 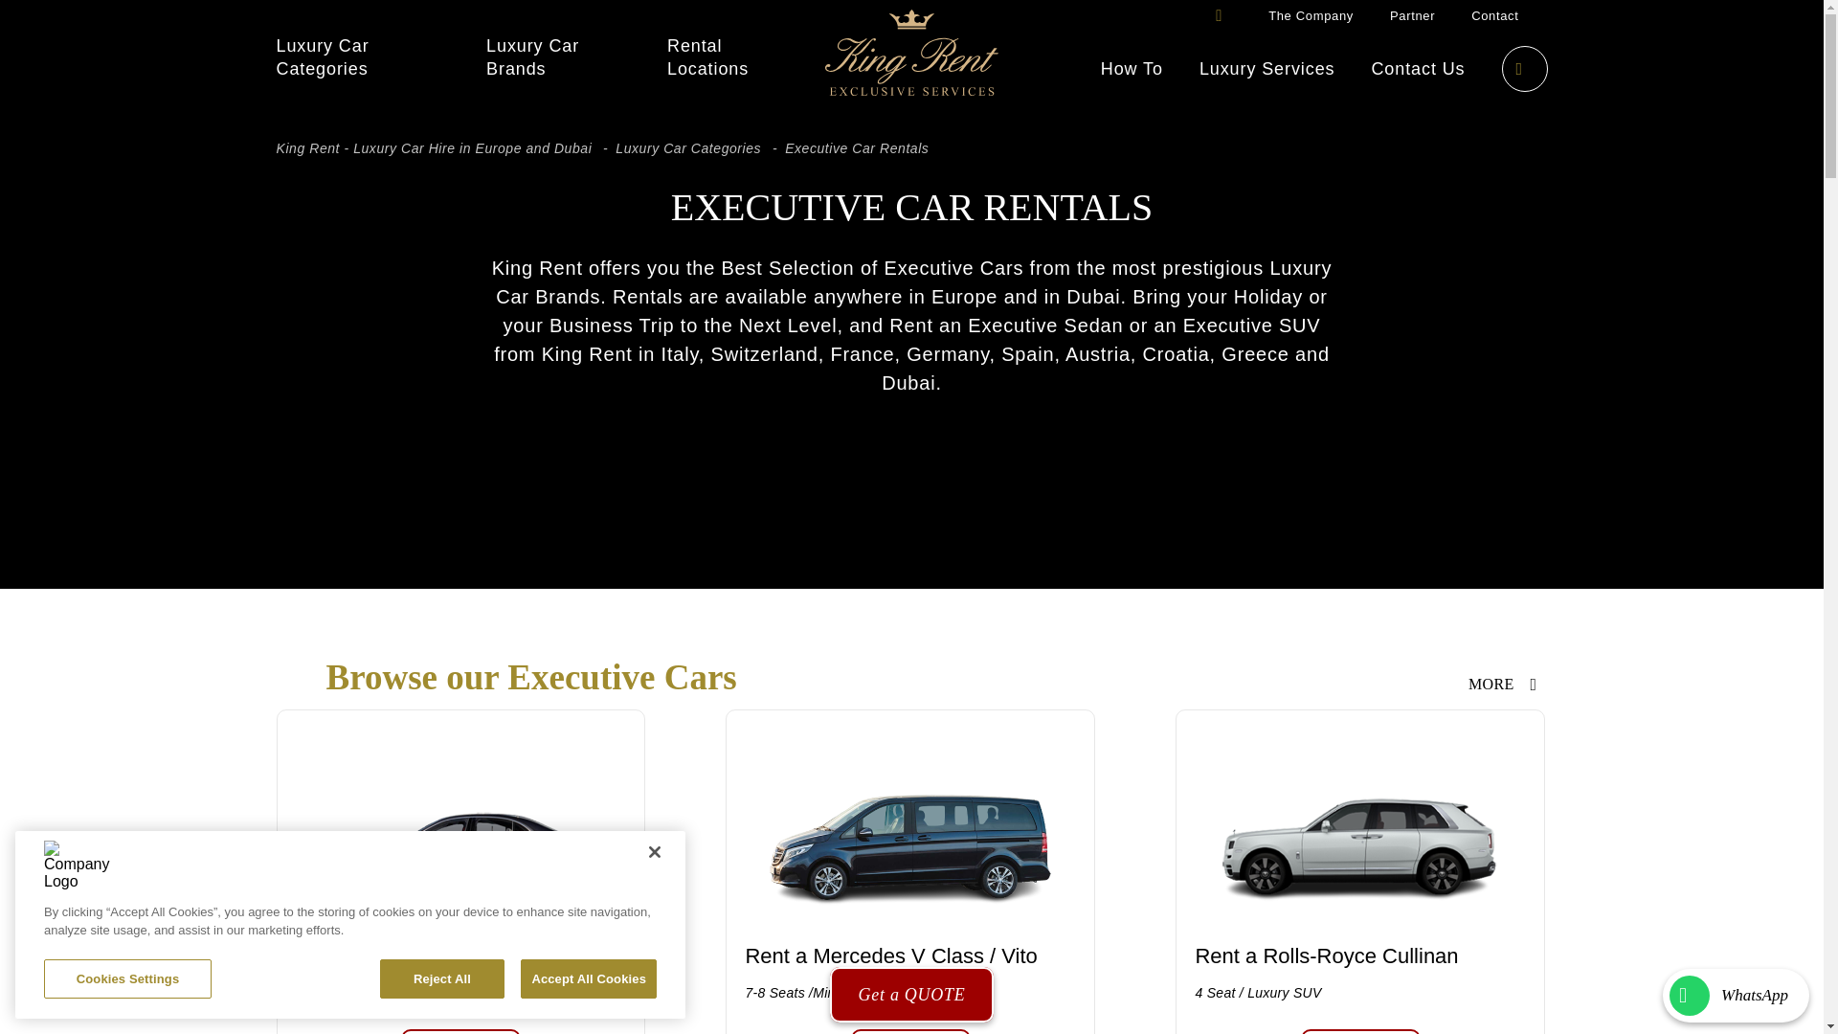 I want to click on Luxury Car Categories, so click(x=687, y=147).